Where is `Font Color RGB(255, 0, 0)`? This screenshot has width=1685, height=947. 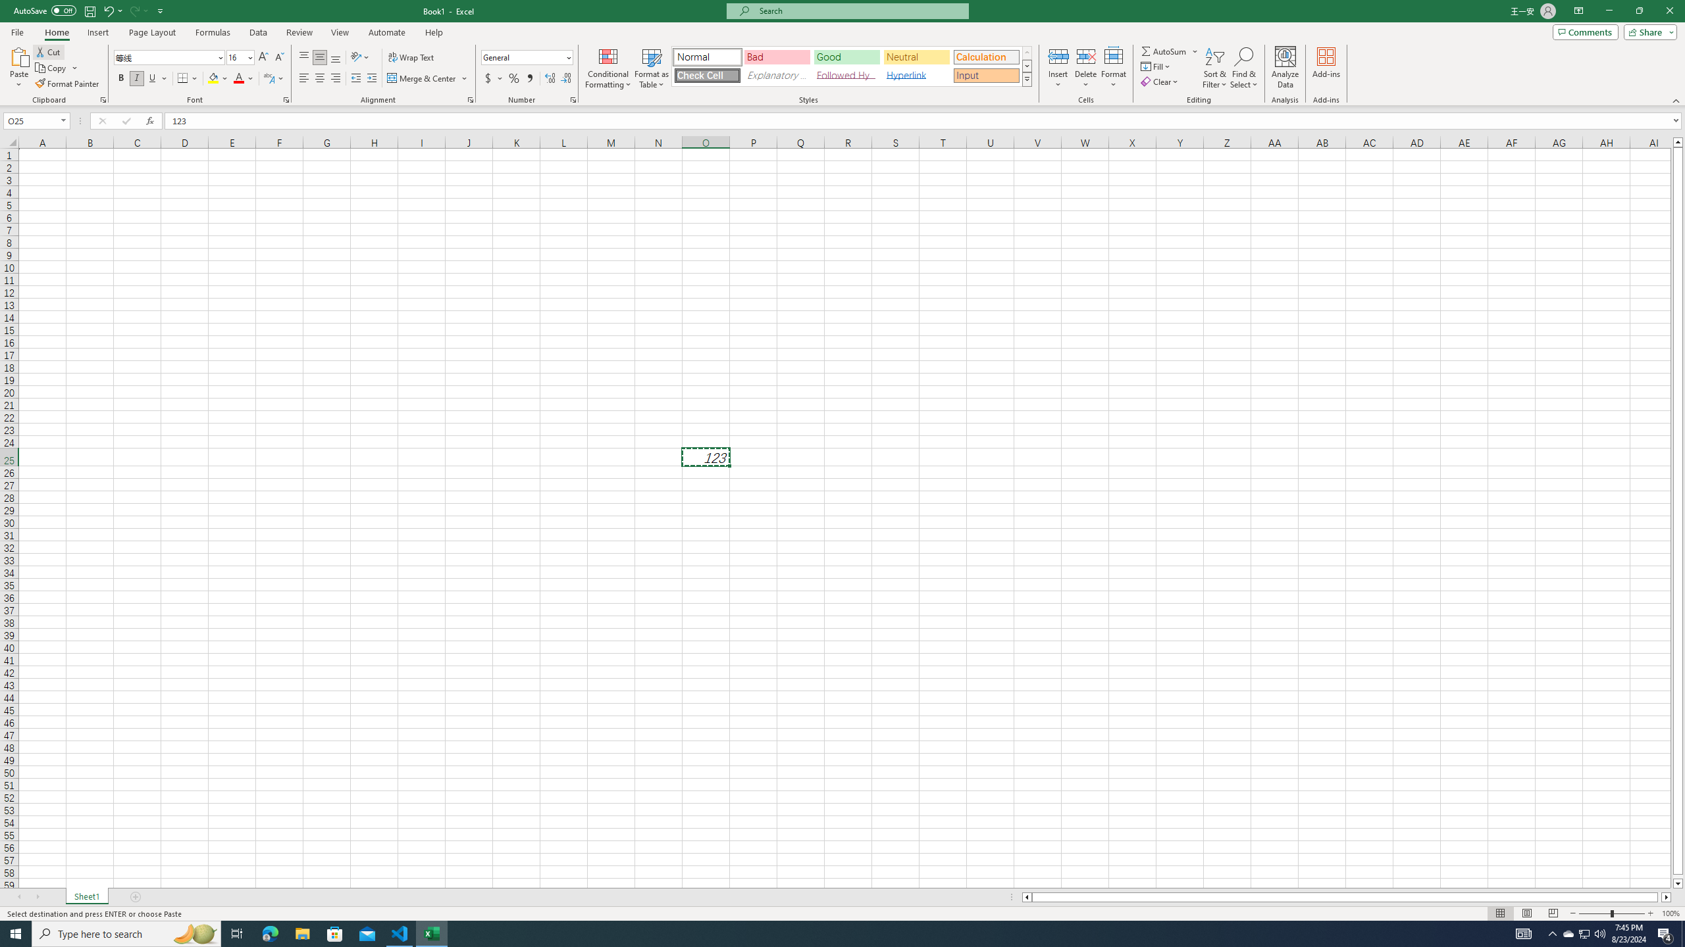
Font Color RGB(255, 0, 0) is located at coordinates (239, 79).